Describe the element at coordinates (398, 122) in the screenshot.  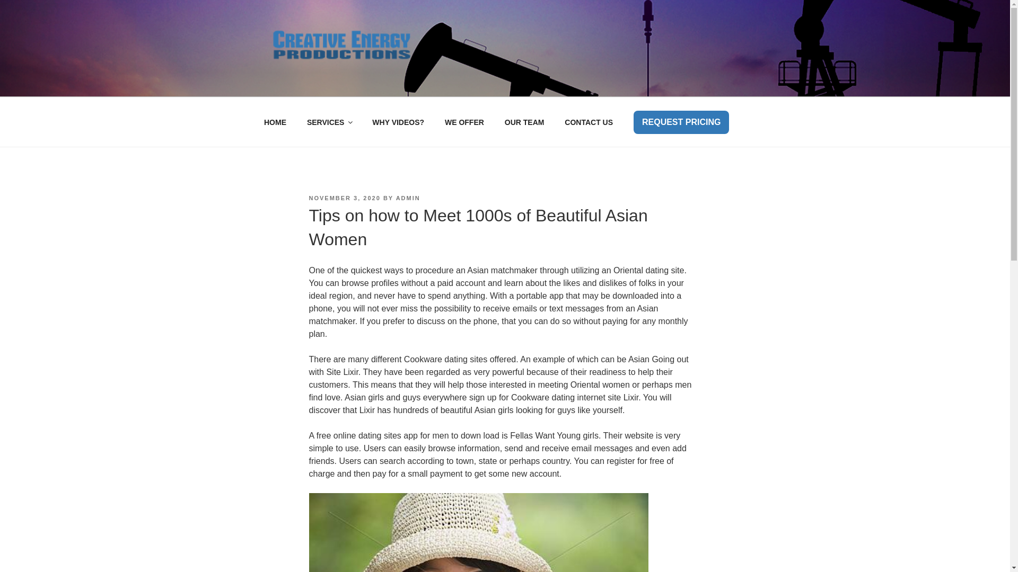
I see `WHY VIDEOS?` at that location.